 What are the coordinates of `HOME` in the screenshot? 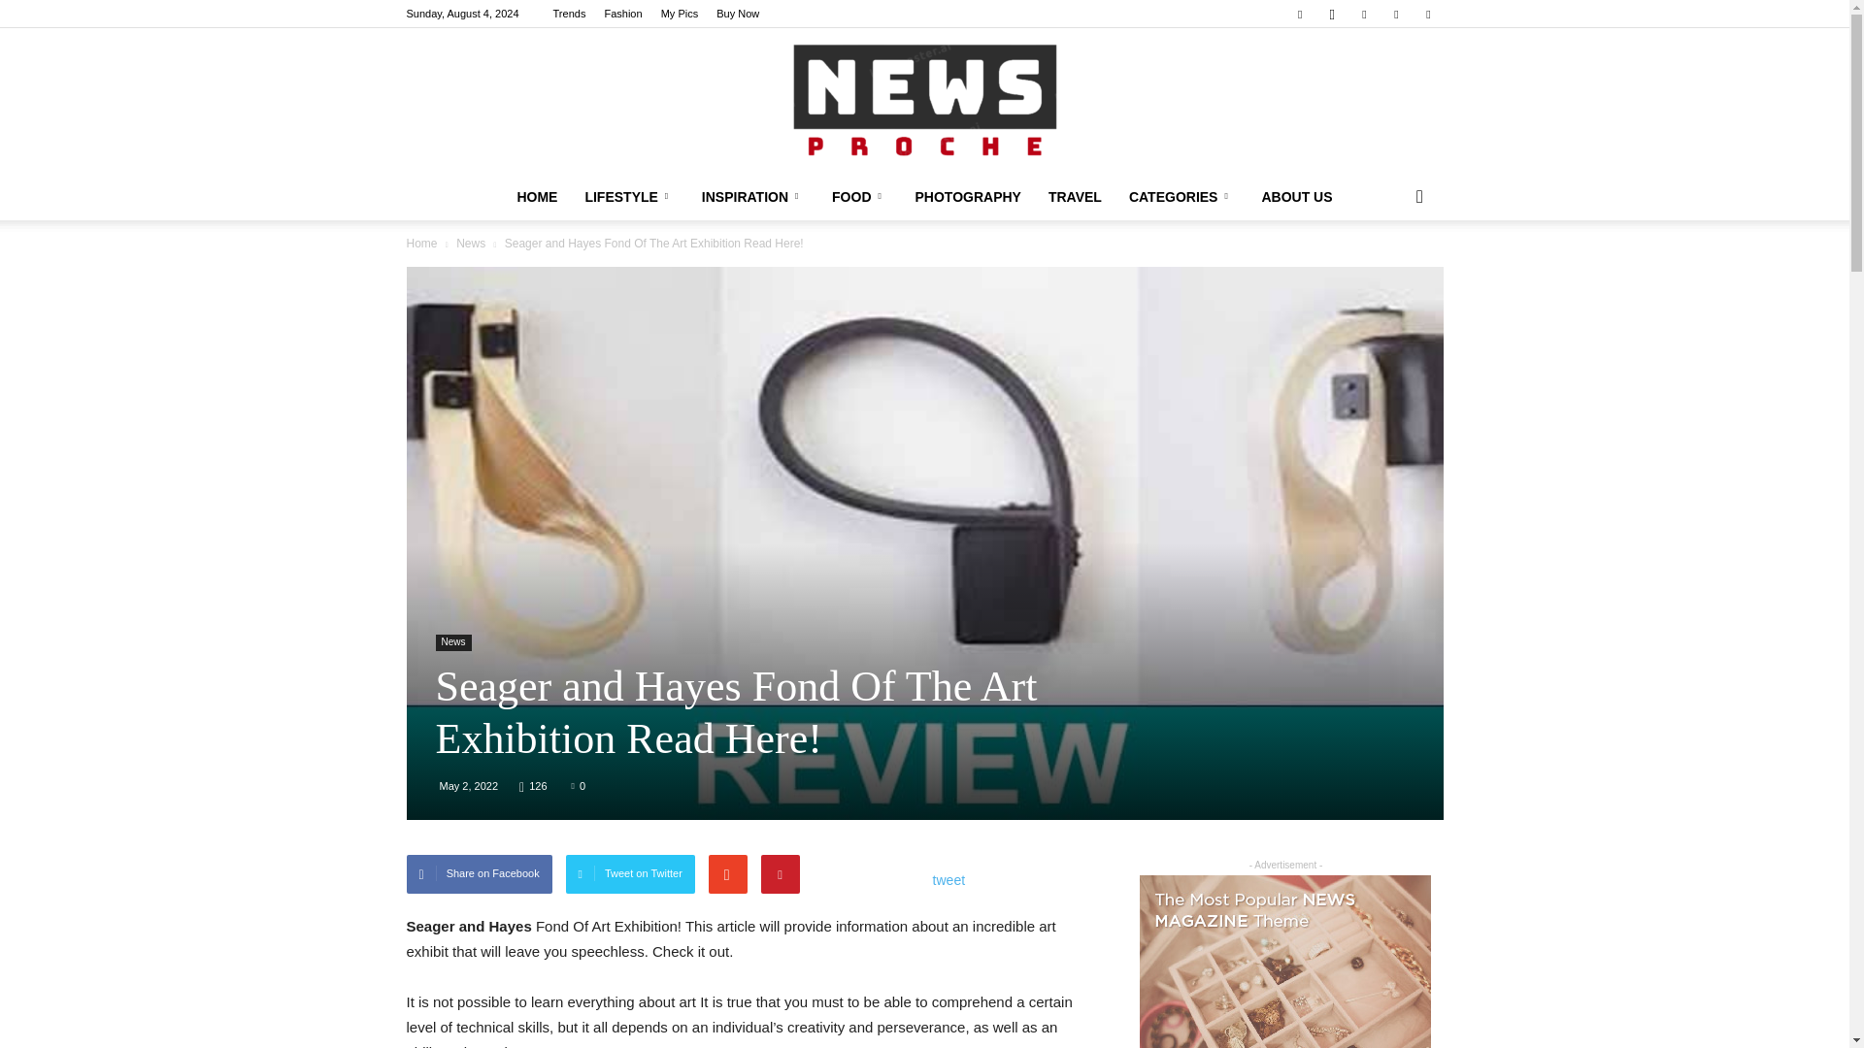 It's located at (536, 196).